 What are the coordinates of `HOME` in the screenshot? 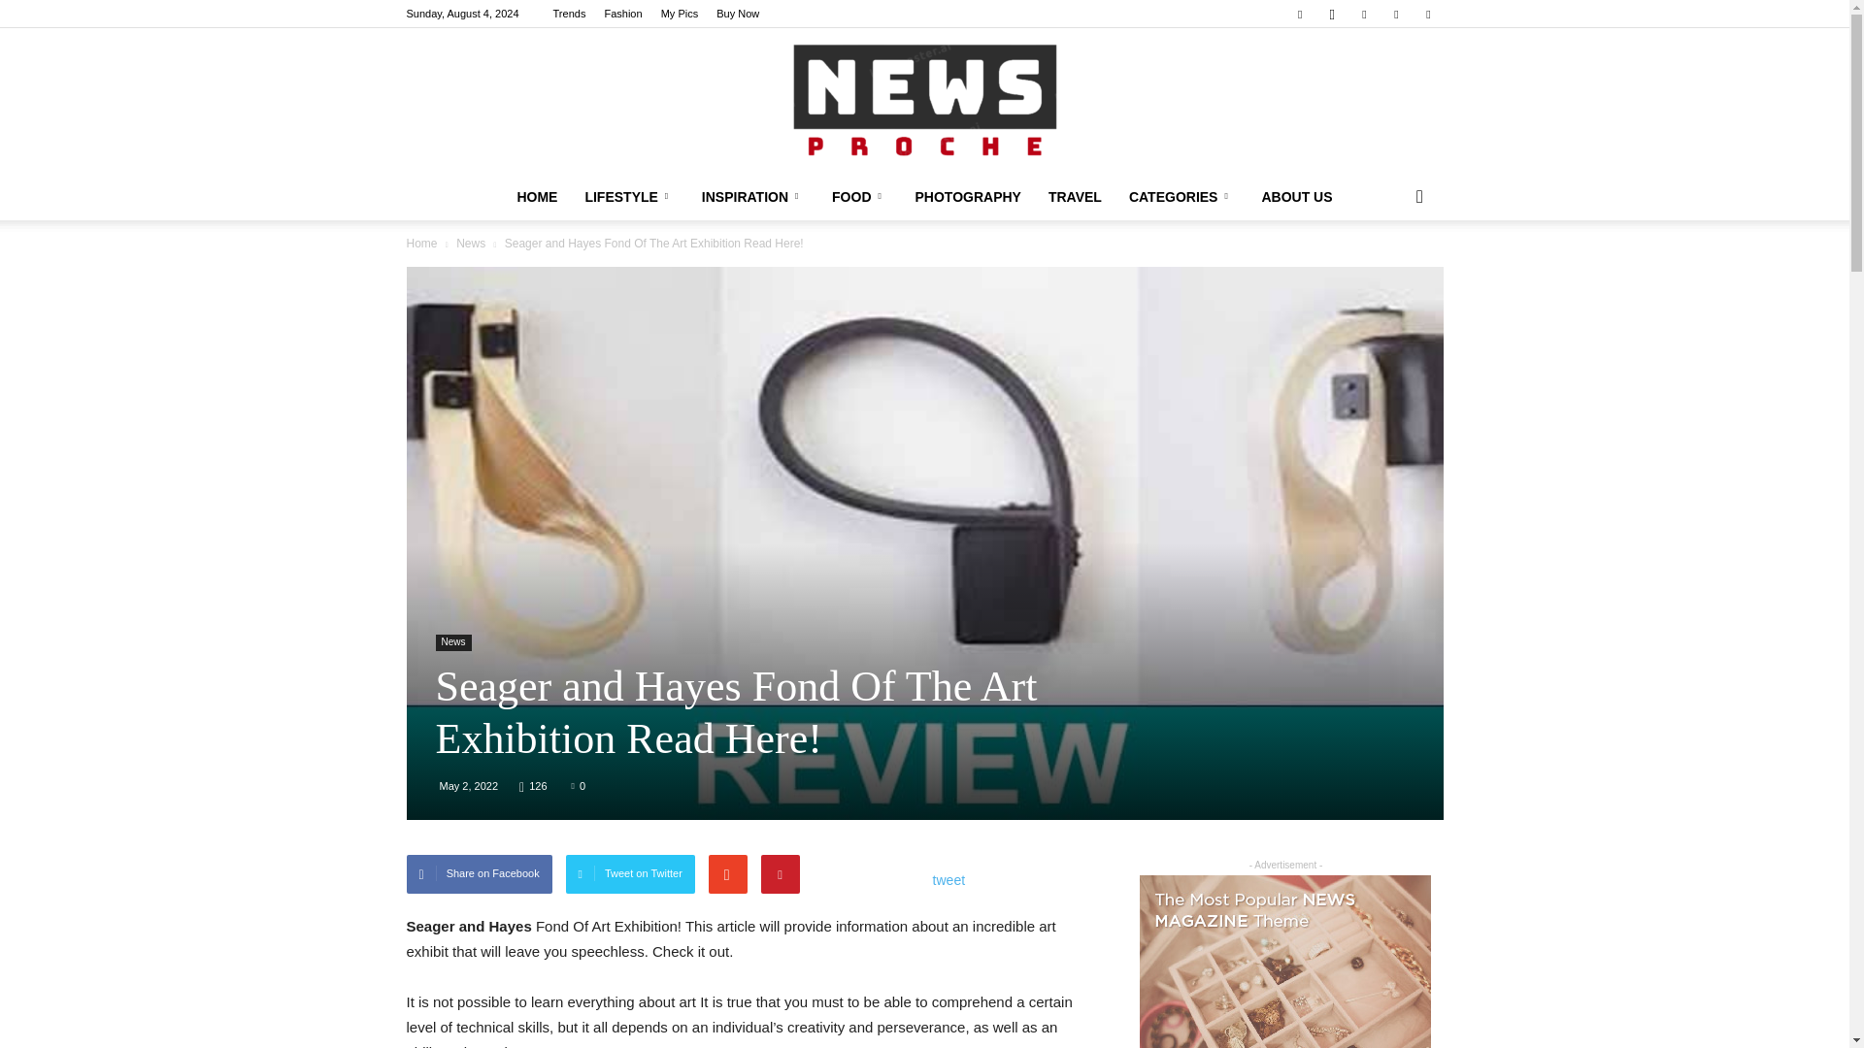 It's located at (536, 196).